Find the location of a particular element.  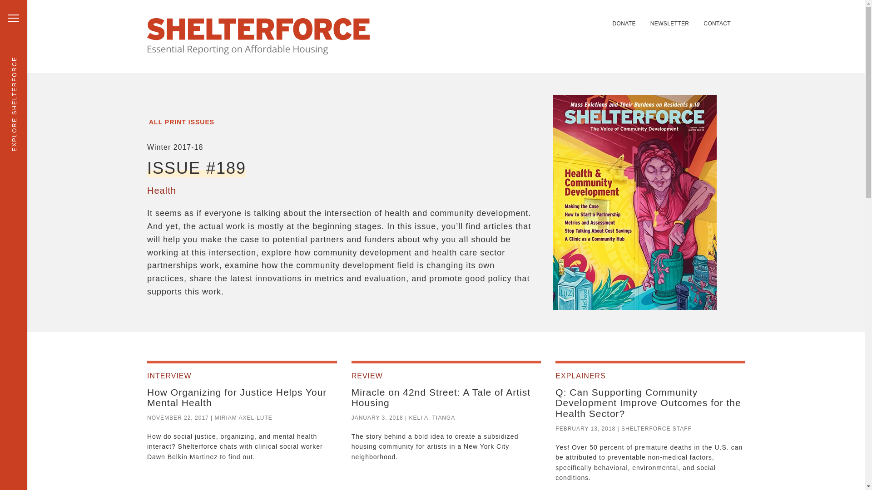

DONATE is located at coordinates (624, 24).